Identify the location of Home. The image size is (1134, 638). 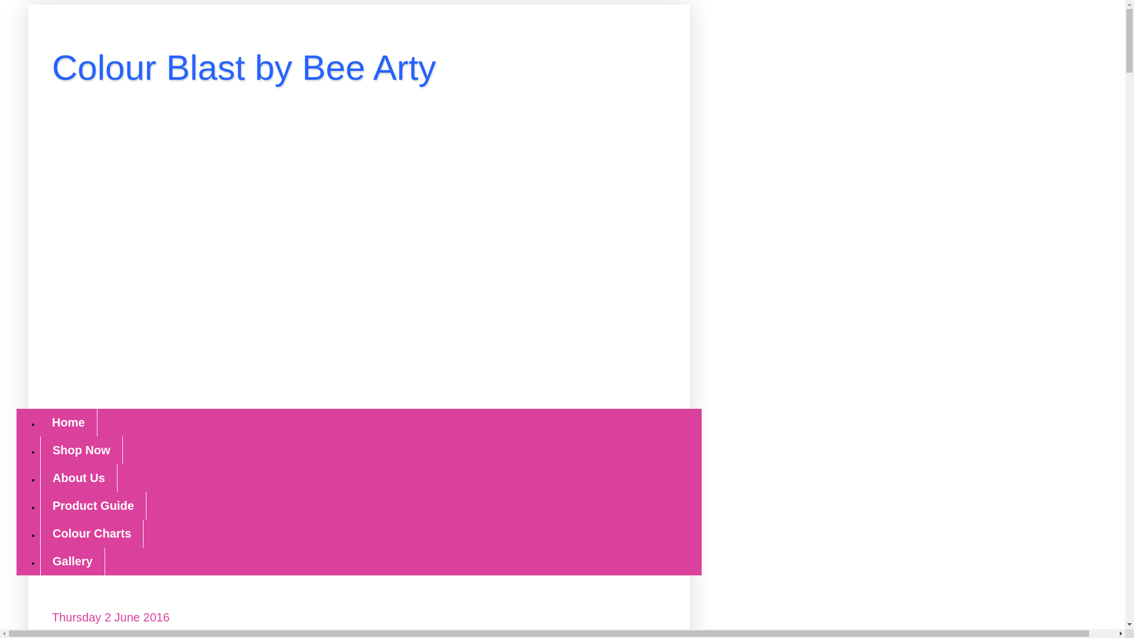
(69, 422).